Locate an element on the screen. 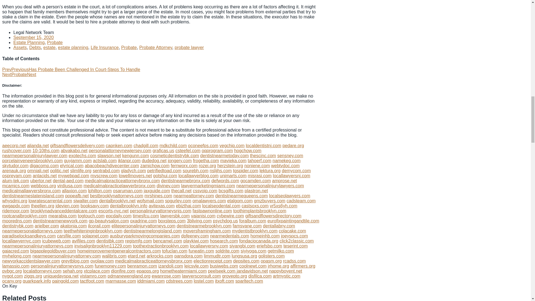  oqprogram.com is located at coordinates (217, 151).